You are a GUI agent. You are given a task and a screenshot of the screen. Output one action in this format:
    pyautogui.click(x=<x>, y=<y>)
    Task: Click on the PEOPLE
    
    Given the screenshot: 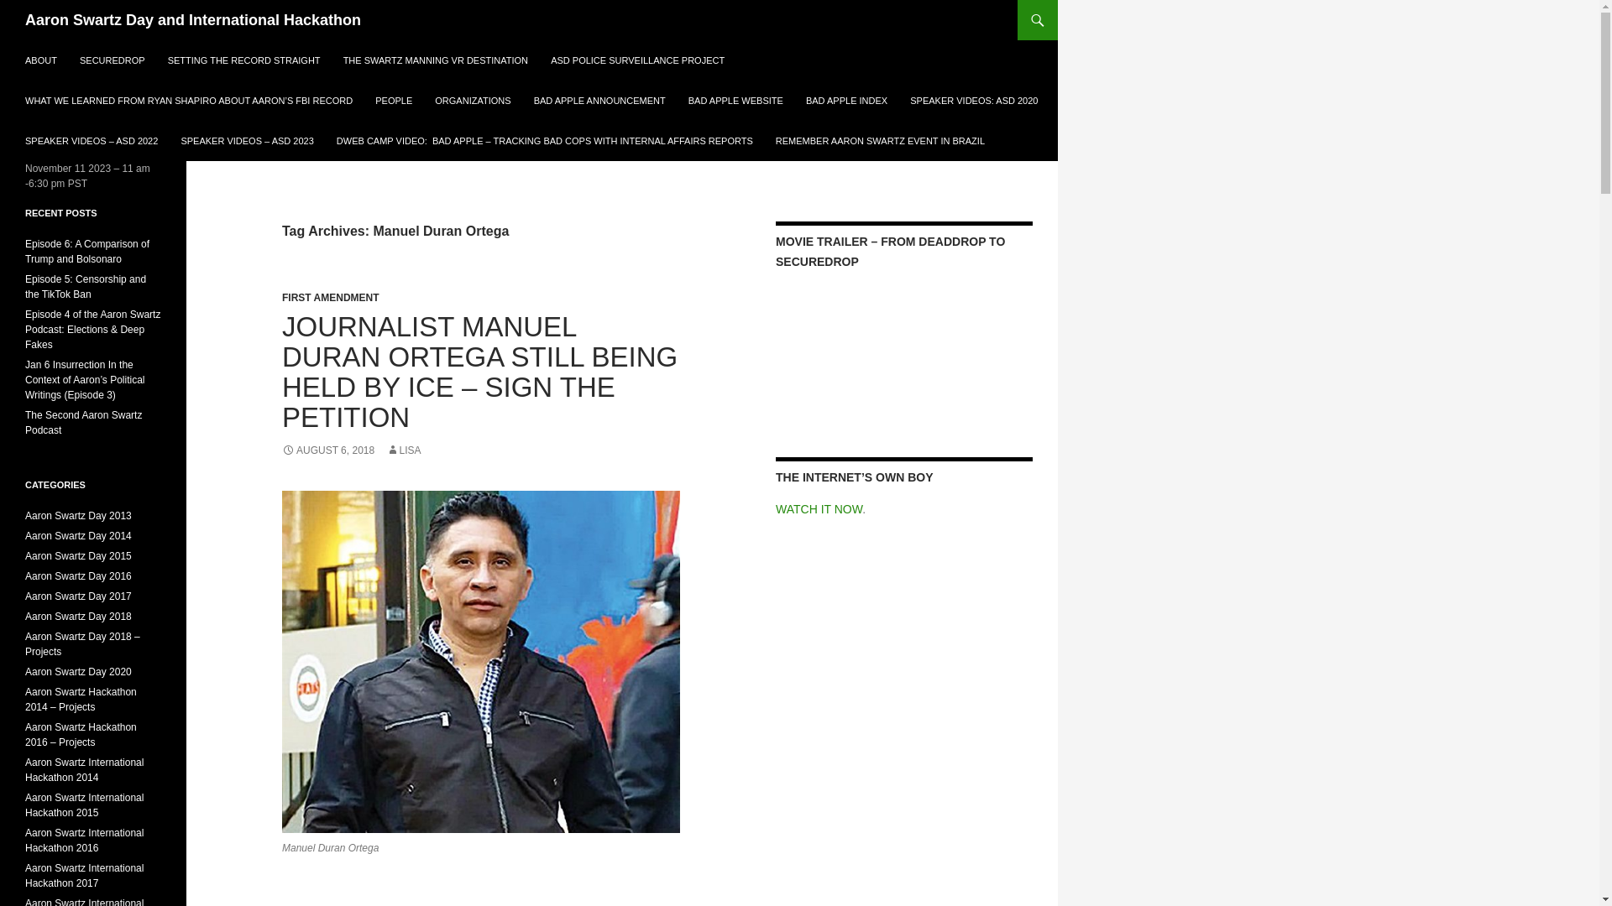 What is the action you would take?
    pyautogui.click(x=394, y=101)
    